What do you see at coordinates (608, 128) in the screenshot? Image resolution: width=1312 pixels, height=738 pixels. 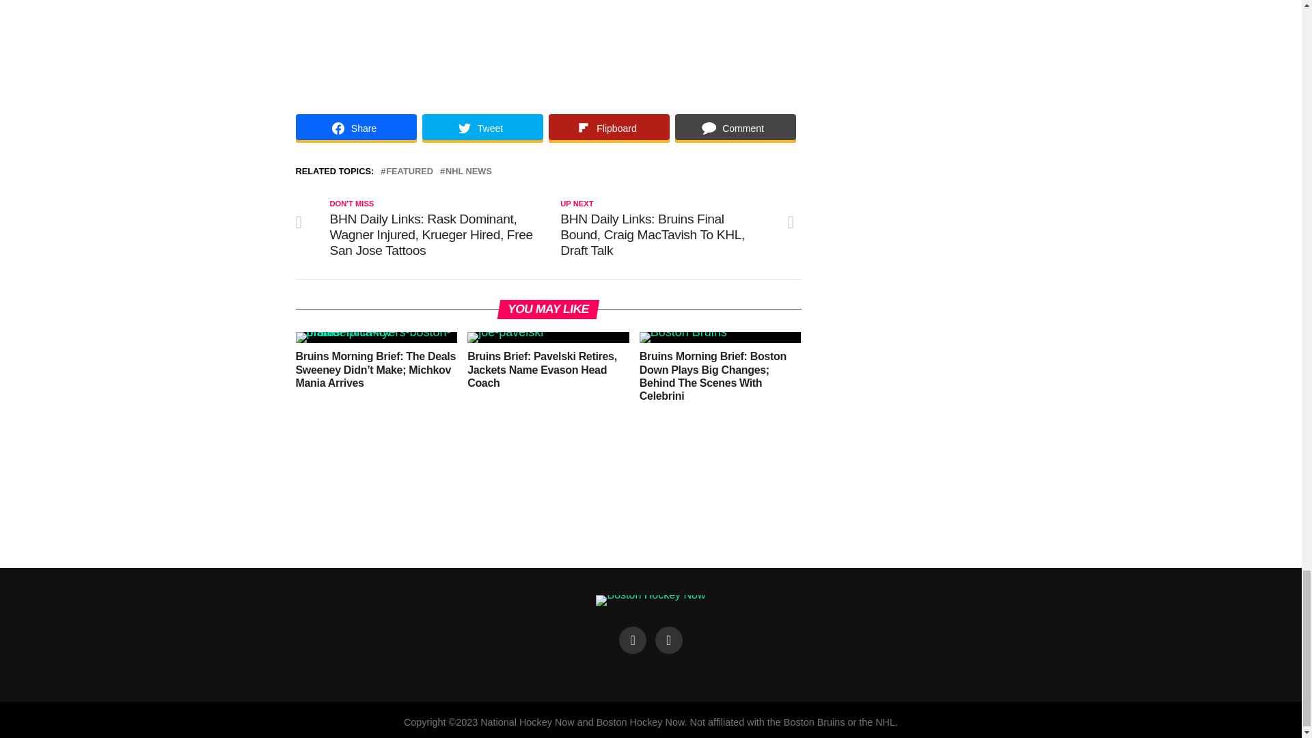 I see `Share on Flipboard` at bounding box center [608, 128].